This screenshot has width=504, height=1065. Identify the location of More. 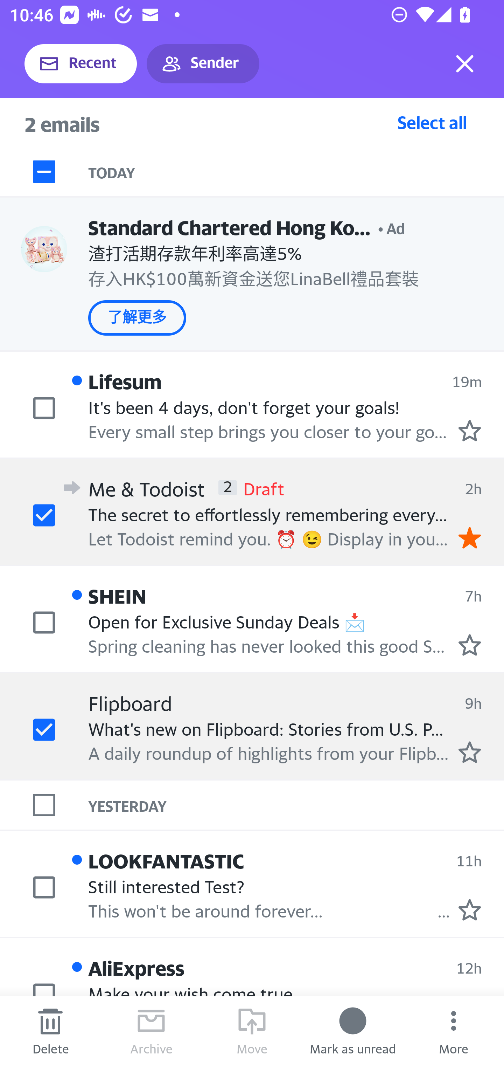
(454, 1031).